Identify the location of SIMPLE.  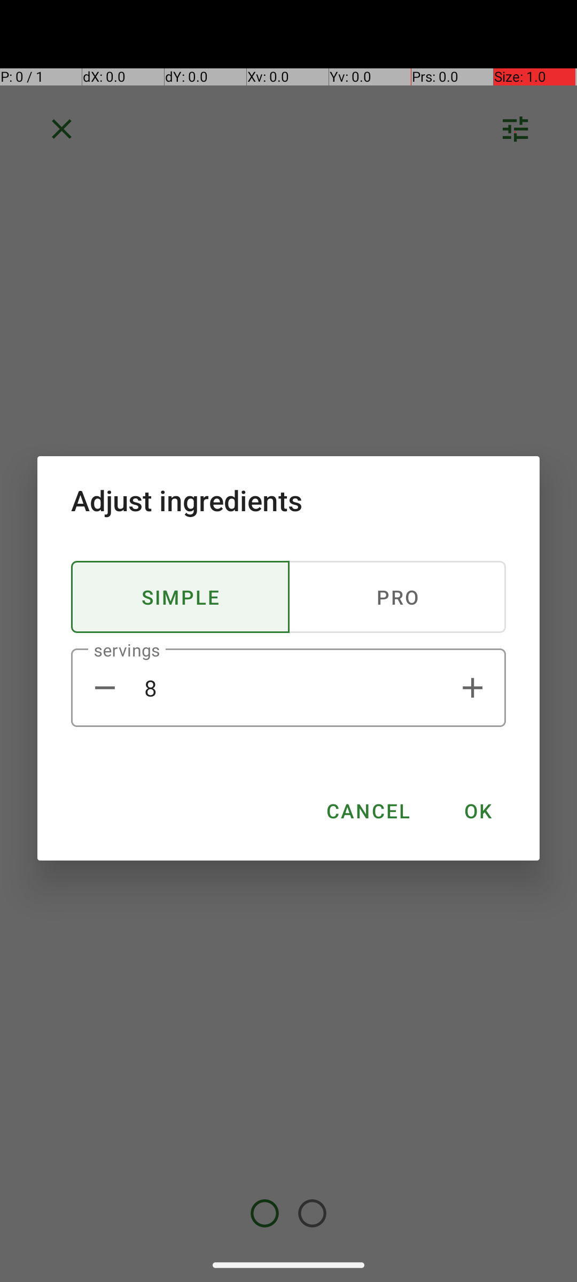
(181, 597).